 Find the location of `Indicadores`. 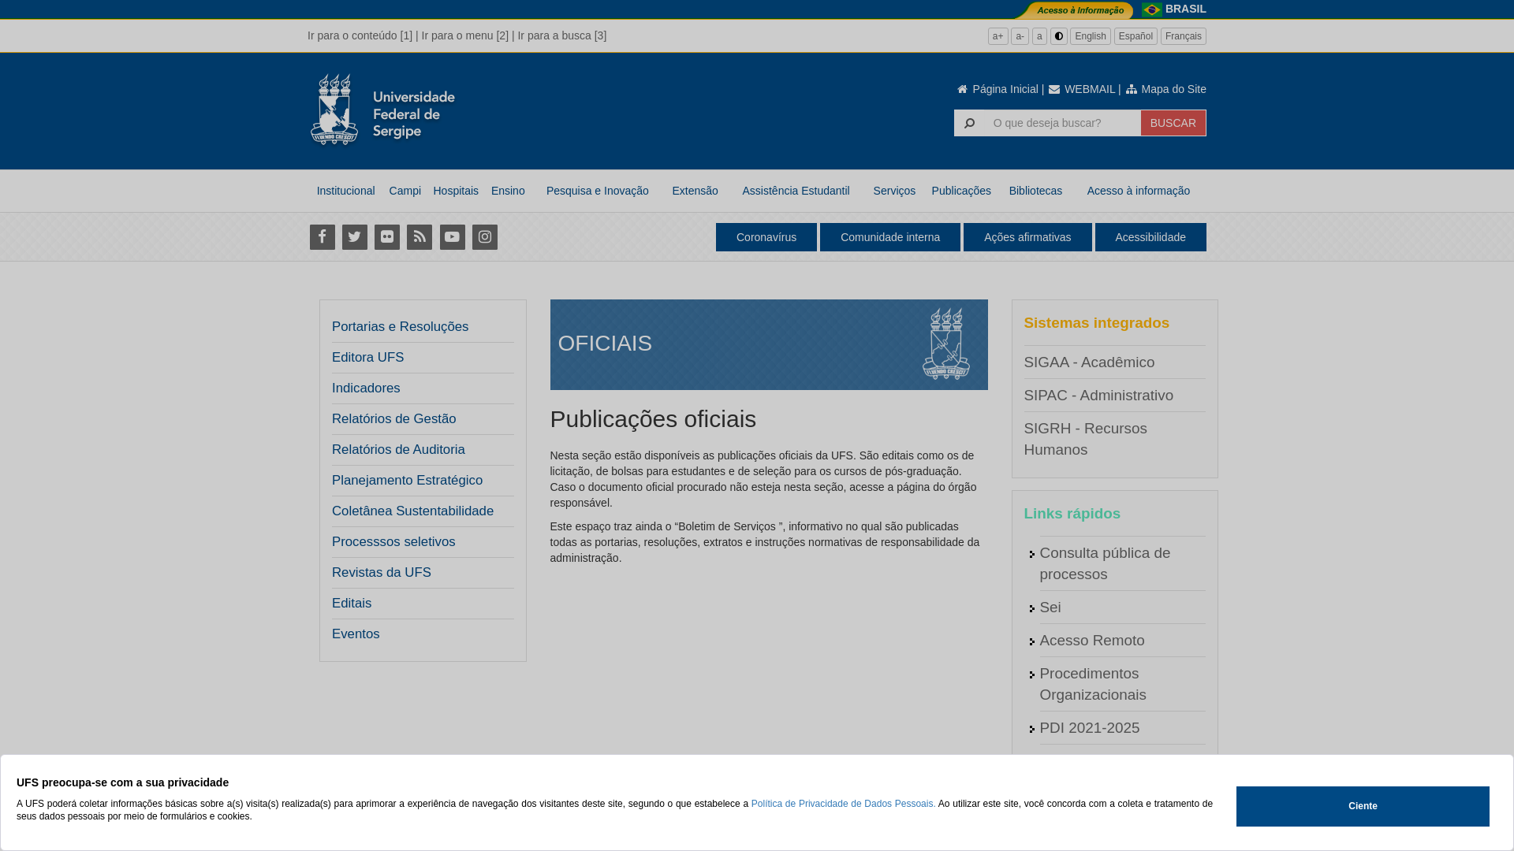

Indicadores is located at coordinates (366, 388).